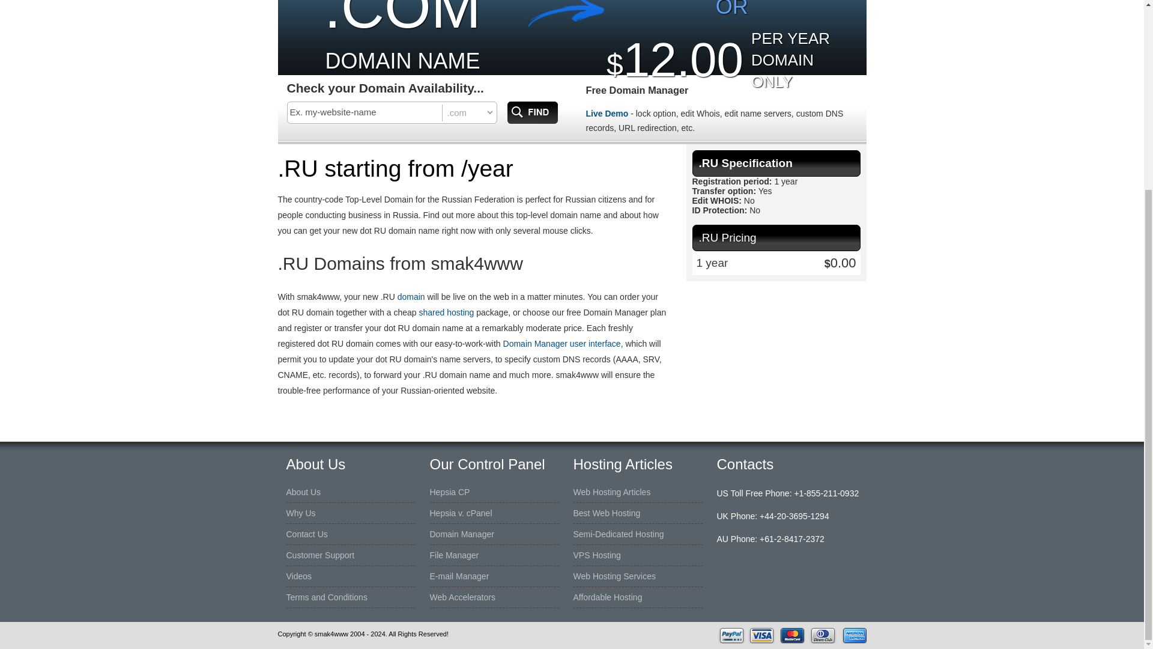 The image size is (1153, 649). I want to click on domain, so click(411, 297).